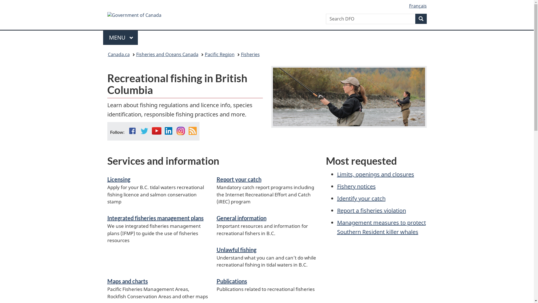 The width and height of the screenshot is (538, 303). What do you see at coordinates (421, 19) in the screenshot?
I see `Search` at bounding box center [421, 19].